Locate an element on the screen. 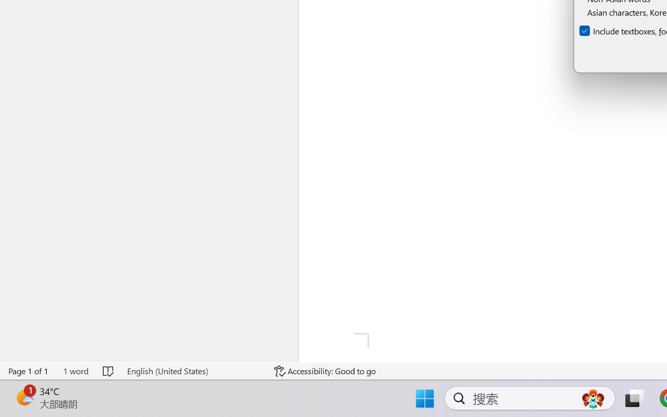 This screenshot has height=417, width=667. Word Count 1 word is located at coordinates (76, 371).